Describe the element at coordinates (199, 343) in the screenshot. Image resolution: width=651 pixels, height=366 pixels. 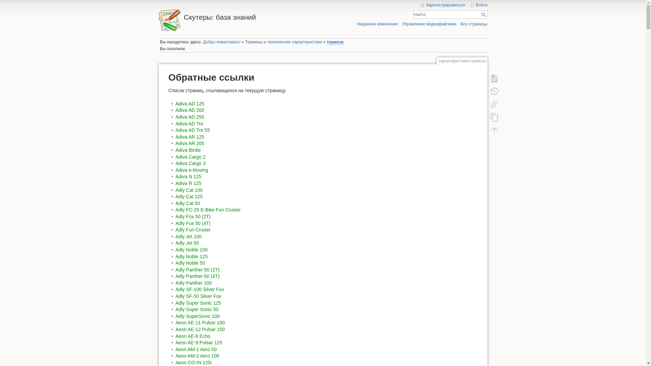
I see `Aeon AE-9 Pulsar 125` at that location.